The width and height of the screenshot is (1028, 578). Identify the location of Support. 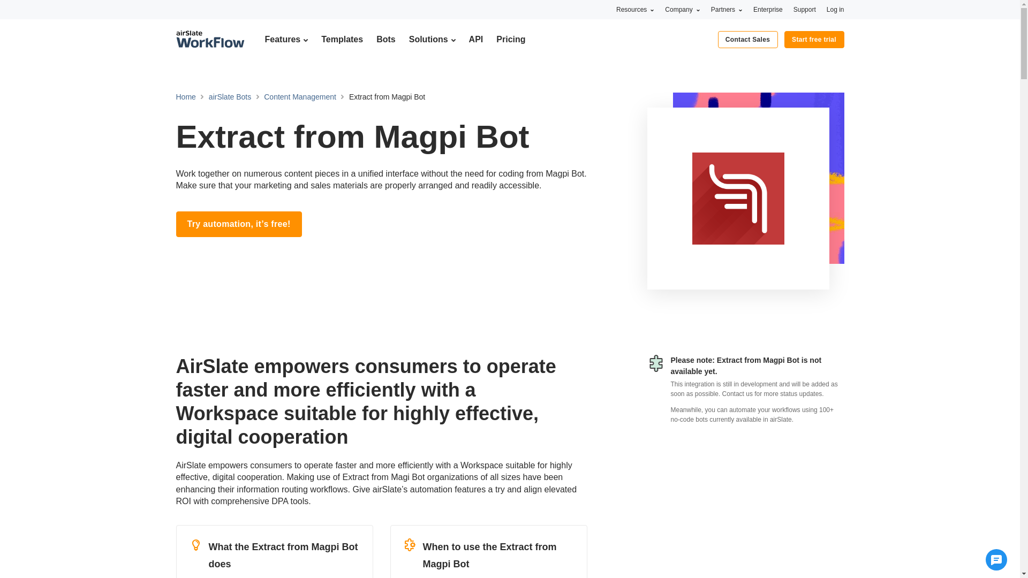
(805, 9).